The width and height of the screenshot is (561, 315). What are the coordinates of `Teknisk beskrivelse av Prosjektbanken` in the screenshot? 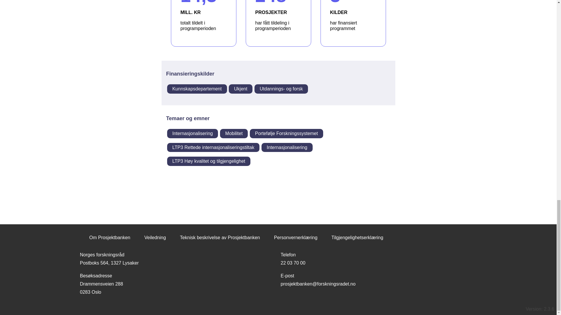 It's located at (287, 148).